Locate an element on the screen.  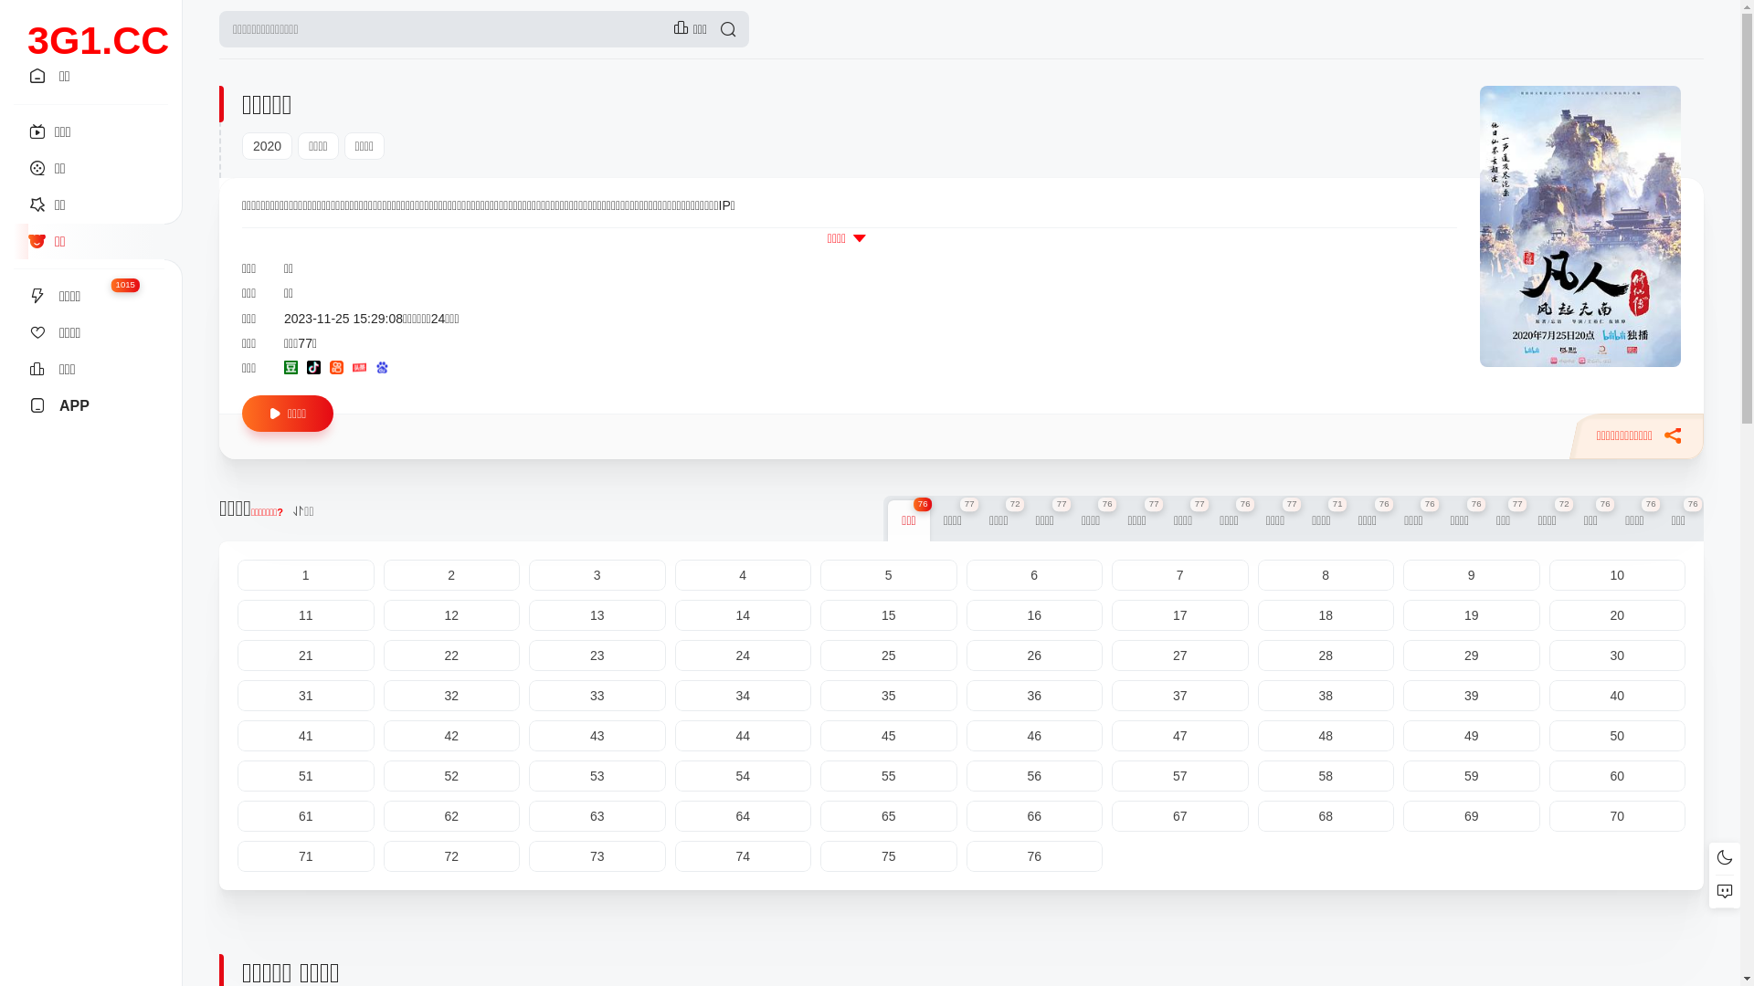
7 is located at coordinates (1180, 575).